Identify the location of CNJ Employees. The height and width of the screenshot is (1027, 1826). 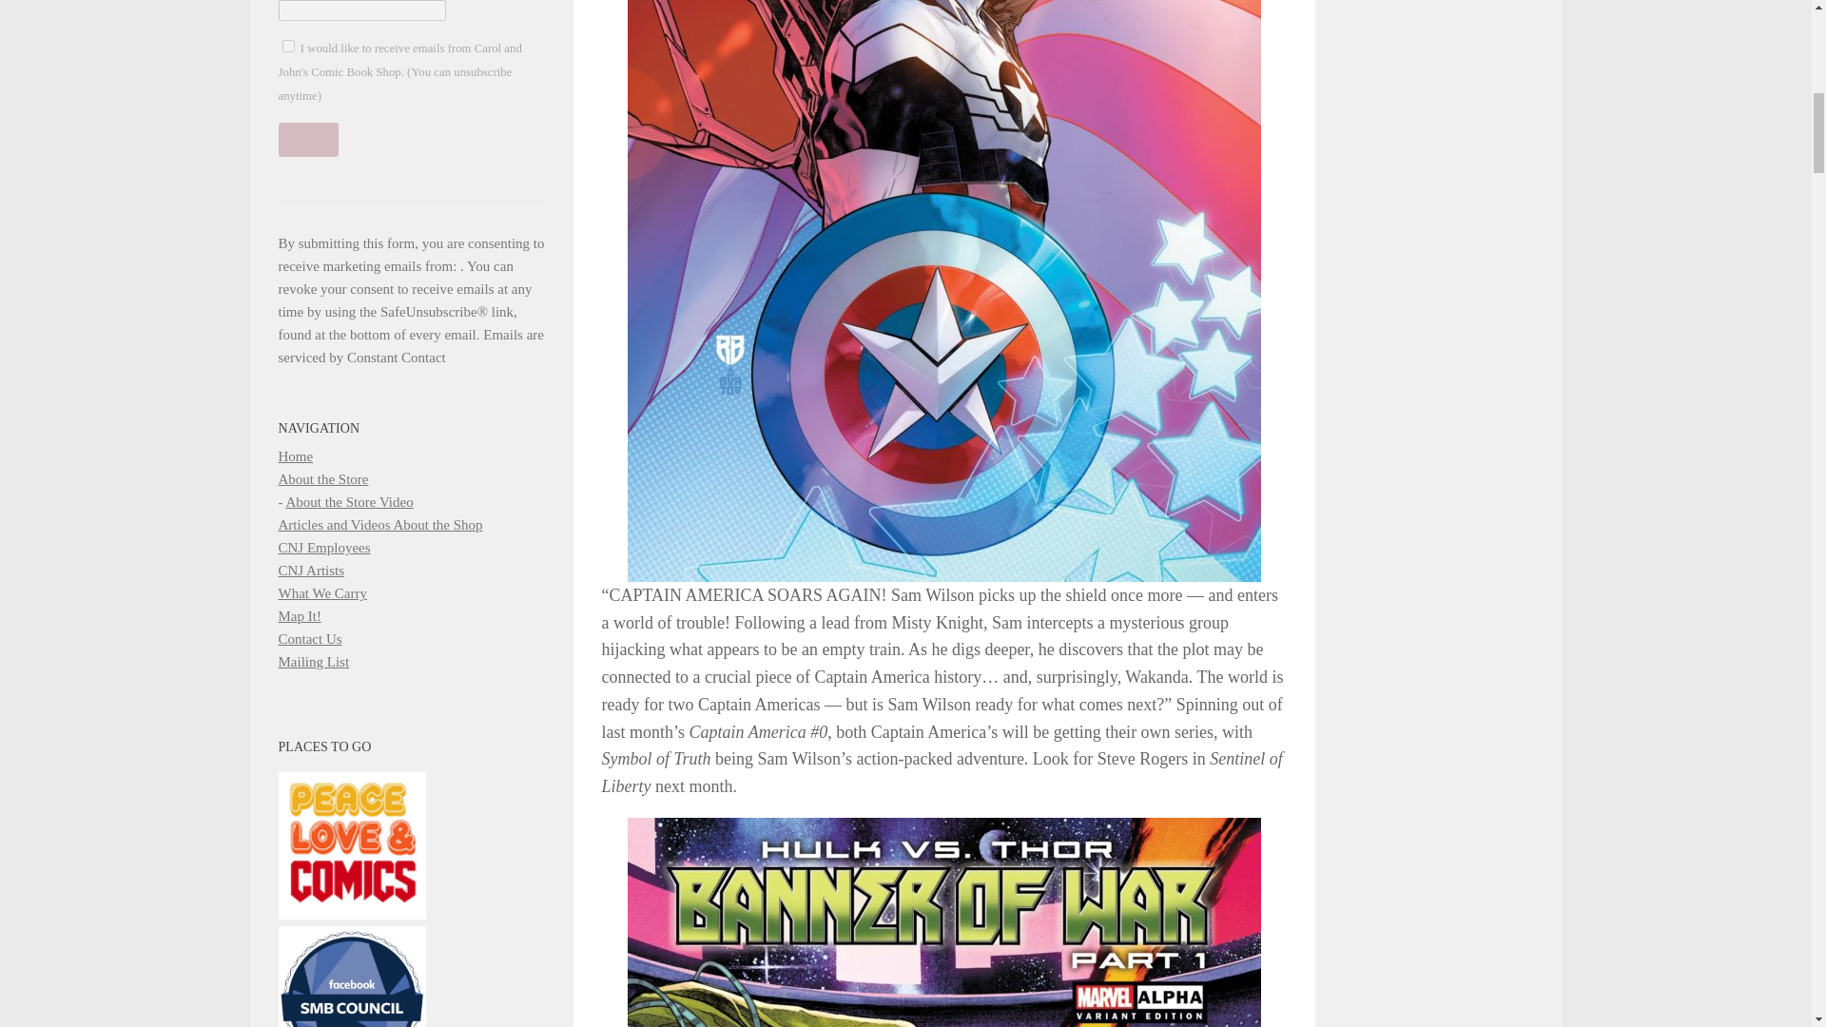
(323, 548).